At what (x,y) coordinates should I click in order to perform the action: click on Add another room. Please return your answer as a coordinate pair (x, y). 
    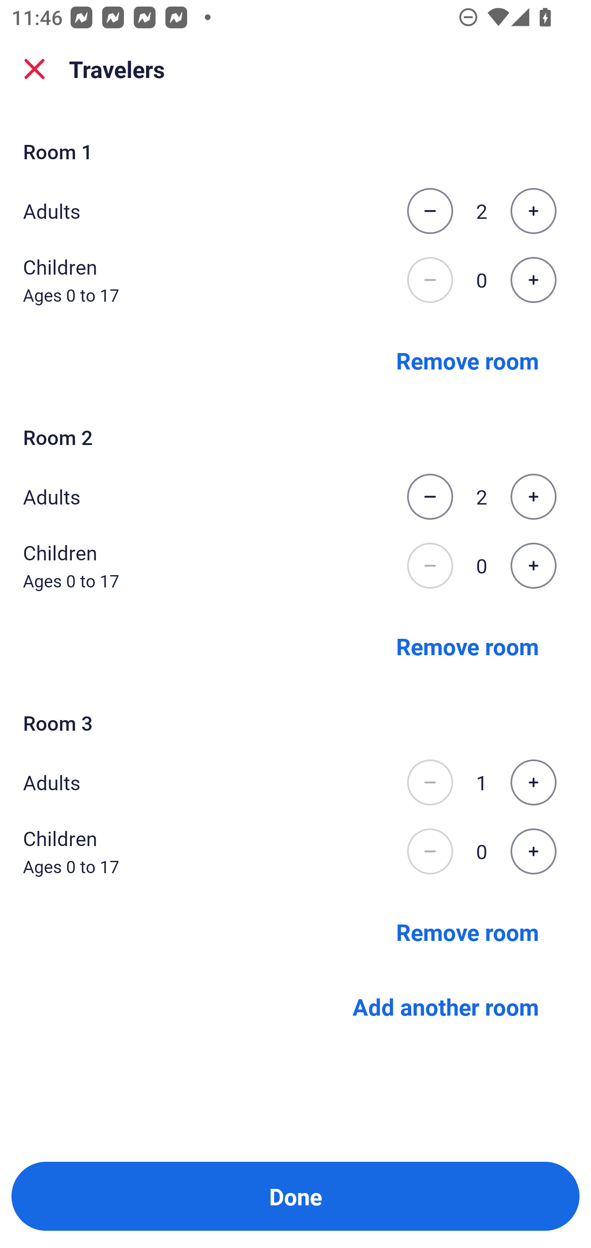
    Looking at the image, I should click on (446, 1007).